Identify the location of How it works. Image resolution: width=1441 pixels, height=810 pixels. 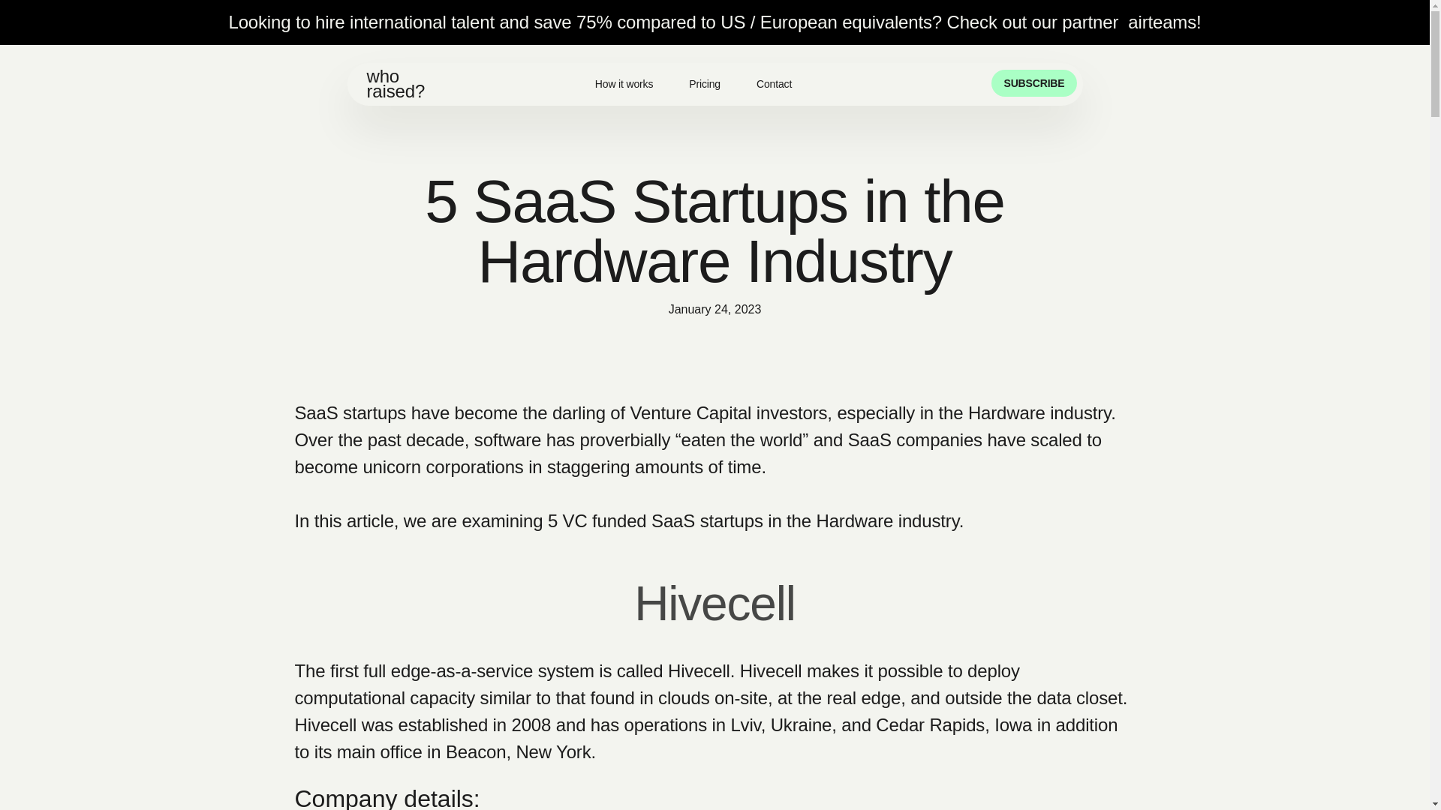
(624, 84).